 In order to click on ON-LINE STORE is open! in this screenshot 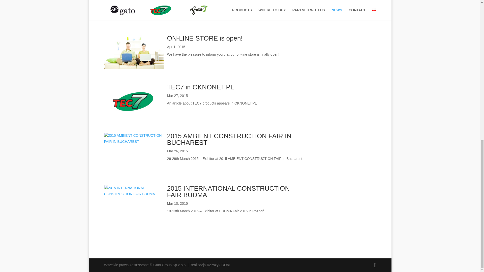, I will do `click(205, 38)`.